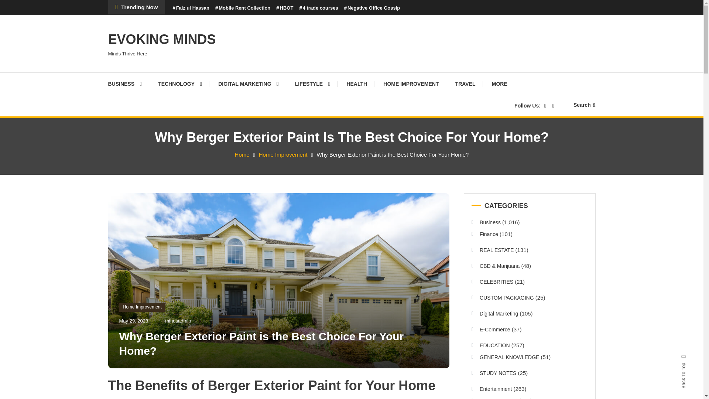 This screenshot has height=399, width=709. I want to click on EVOKING MINDS, so click(161, 39).